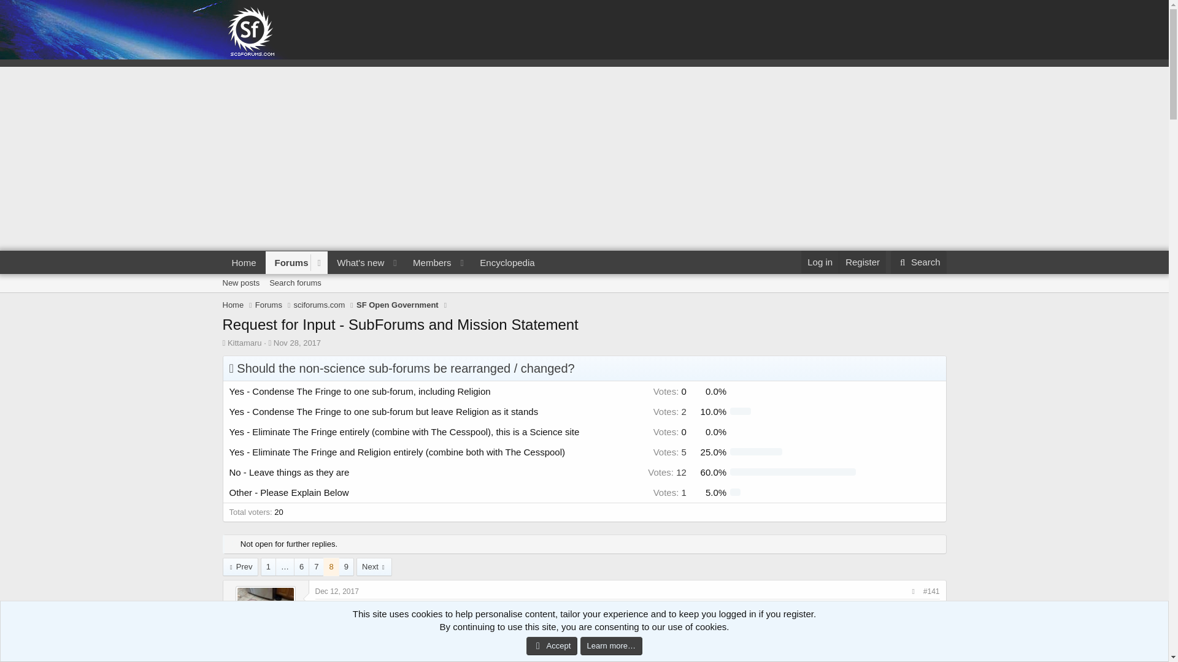 Image resolution: width=1178 pixels, height=662 pixels. I want to click on New posts, so click(241, 283).